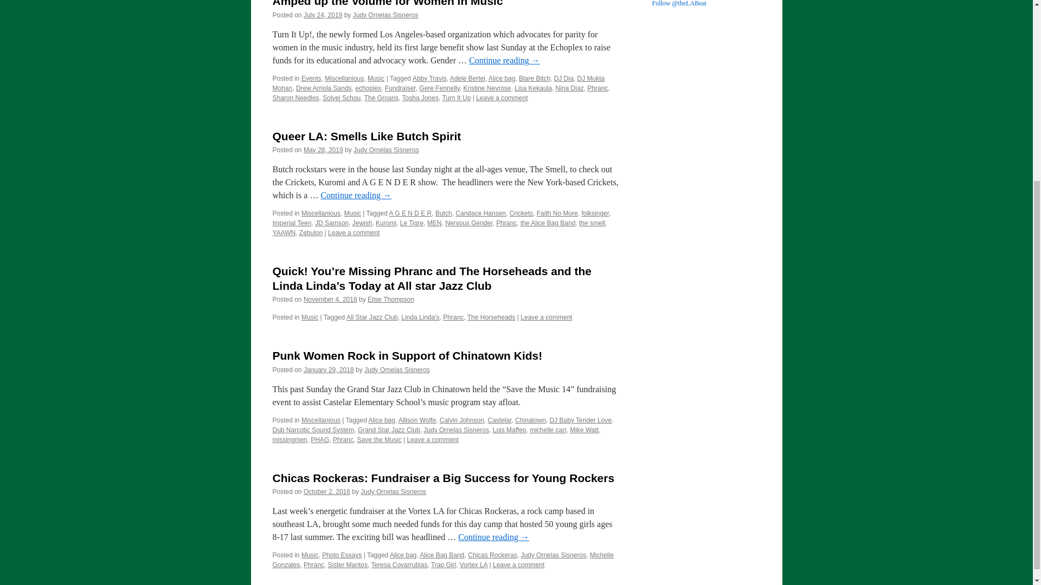 The height and width of the screenshot is (585, 1041). What do you see at coordinates (386, 150) in the screenshot?
I see `Judy Ornelas Sisneros` at bounding box center [386, 150].